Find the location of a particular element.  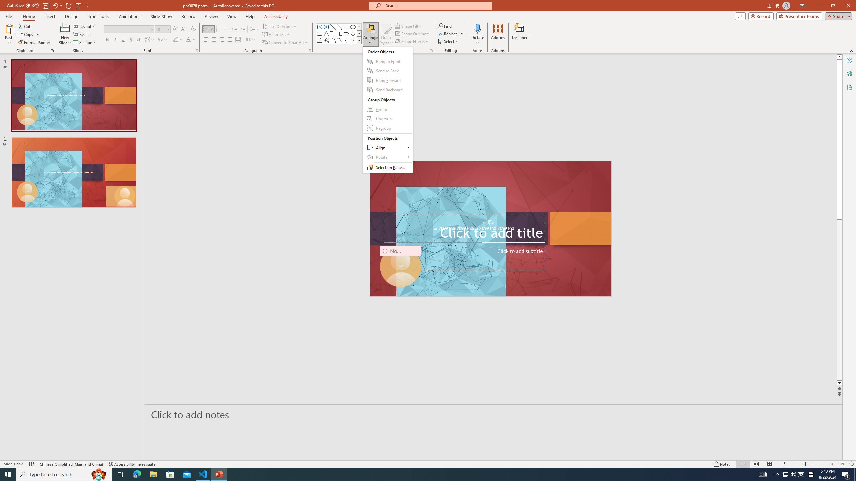

Oval is located at coordinates (353, 27).